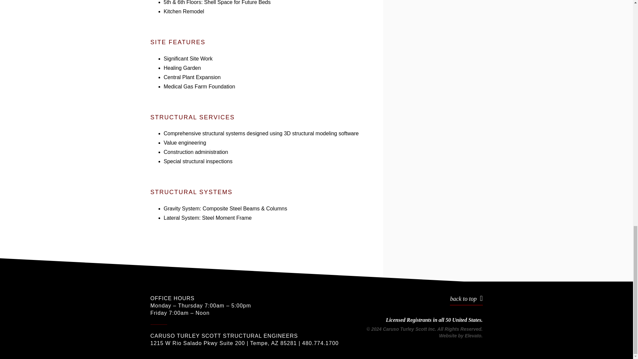 The image size is (638, 359). Describe the element at coordinates (466, 300) in the screenshot. I see `back to top` at that location.